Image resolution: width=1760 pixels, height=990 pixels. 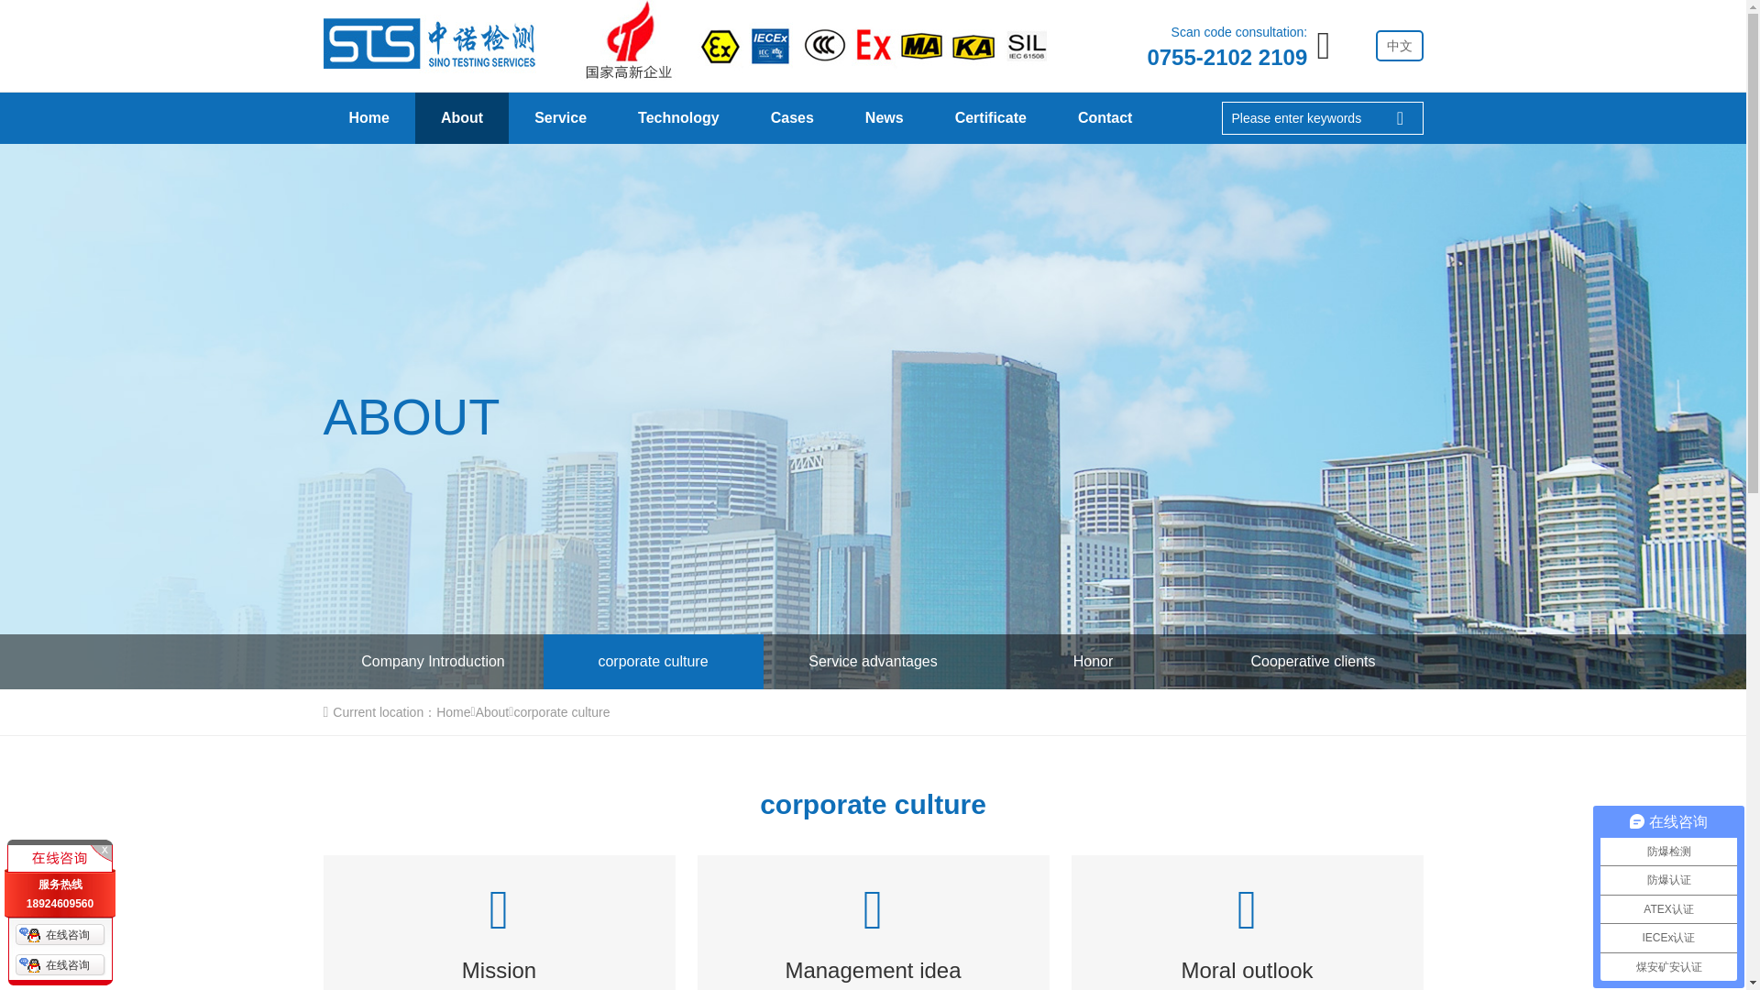 What do you see at coordinates (678, 117) in the screenshot?
I see `Technology` at bounding box center [678, 117].